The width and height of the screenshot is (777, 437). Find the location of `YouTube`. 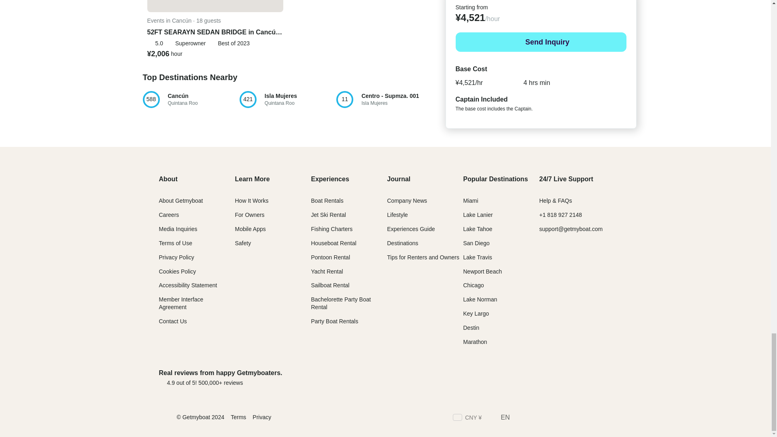

YouTube is located at coordinates (384, 99).